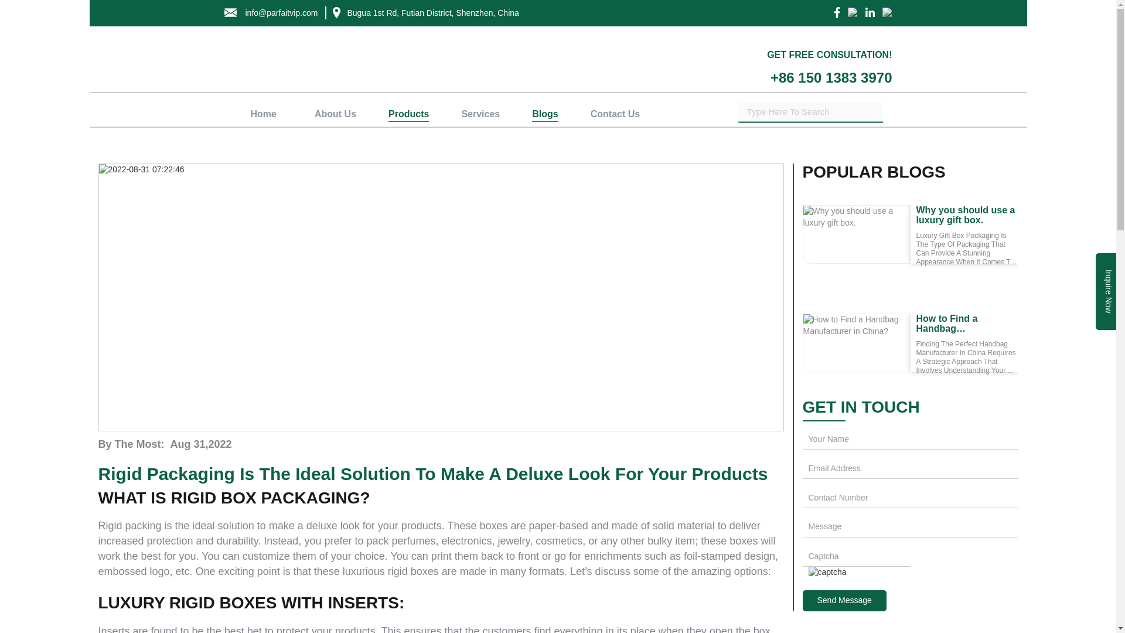  I want to click on Why you should use a luxury gift box., so click(855, 234).